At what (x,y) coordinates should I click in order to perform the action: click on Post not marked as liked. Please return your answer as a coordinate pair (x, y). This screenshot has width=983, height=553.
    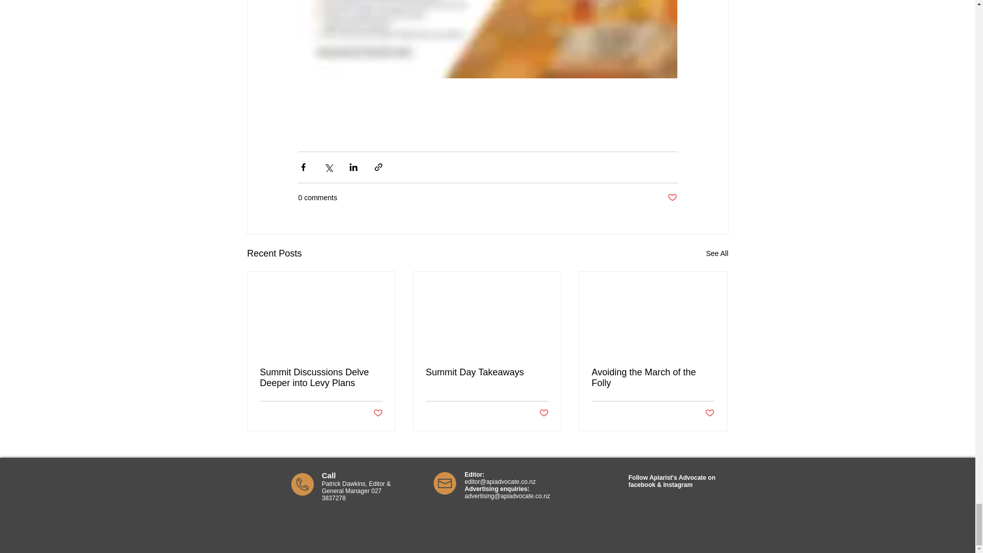
    Looking at the image, I should click on (672, 198).